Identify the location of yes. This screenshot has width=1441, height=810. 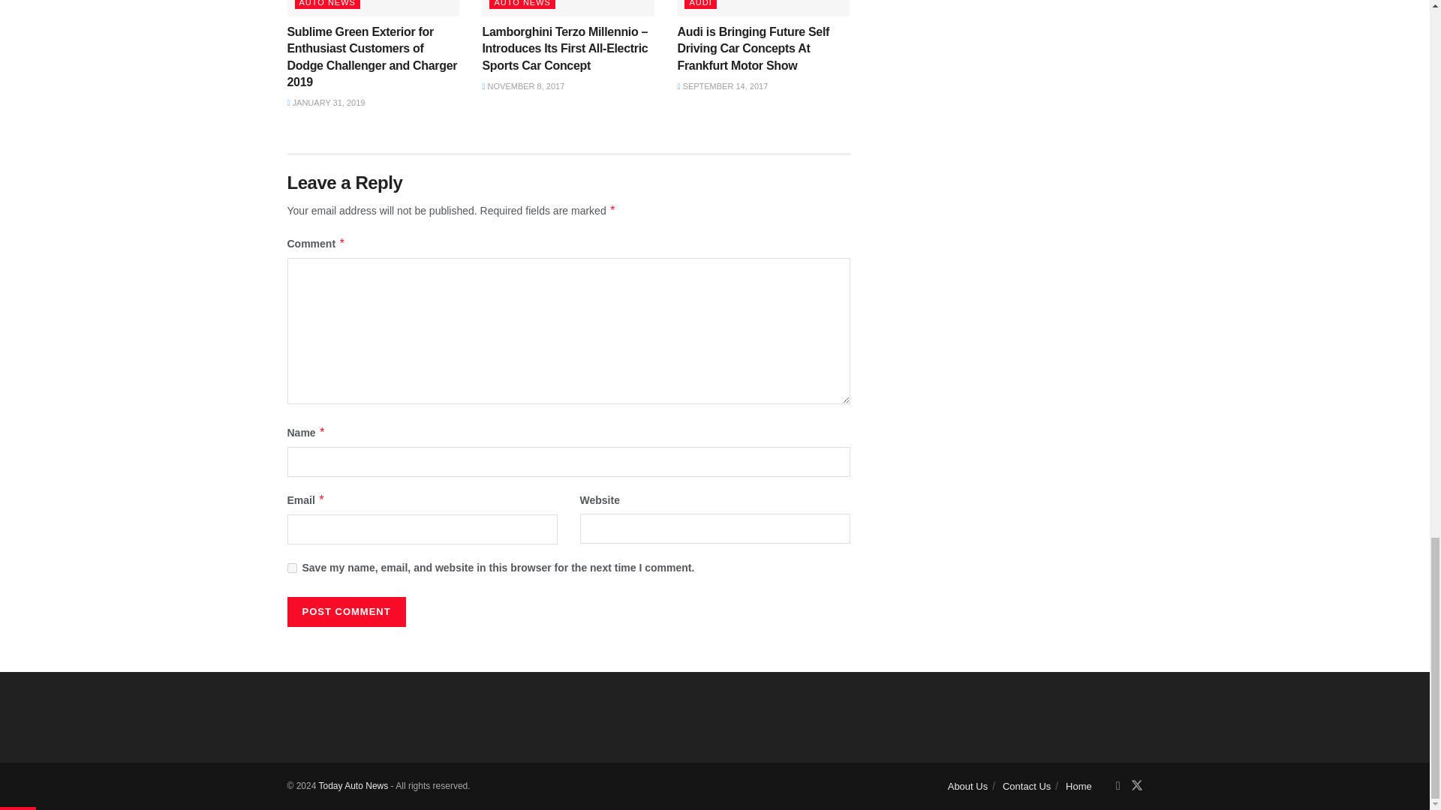
(291, 567).